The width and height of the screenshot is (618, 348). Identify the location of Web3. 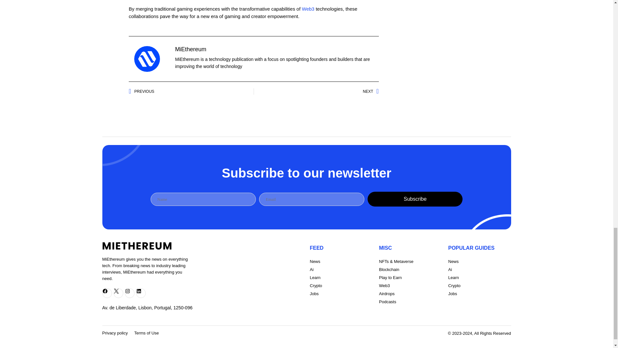
(308, 9).